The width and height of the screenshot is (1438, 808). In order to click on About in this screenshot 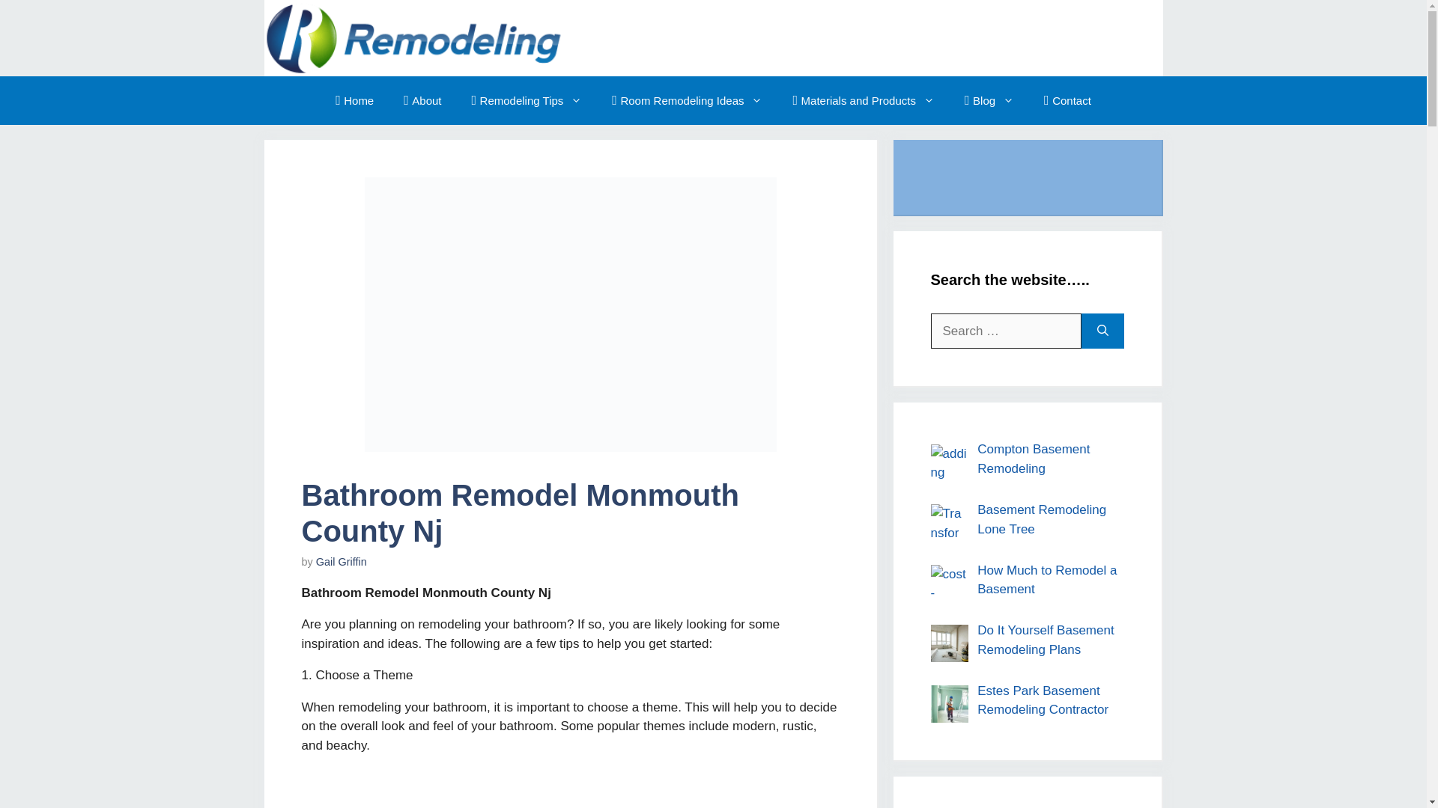, I will do `click(422, 100)`.